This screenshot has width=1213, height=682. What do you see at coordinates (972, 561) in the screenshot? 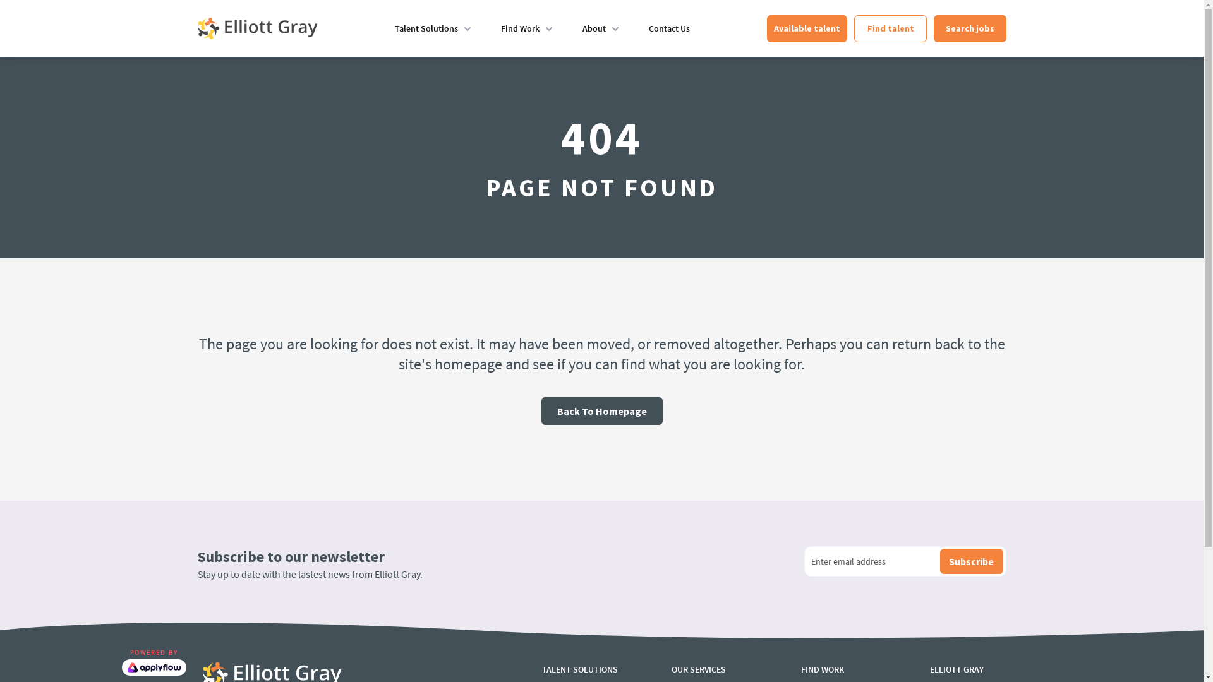
I see `Subscribe` at bounding box center [972, 561].